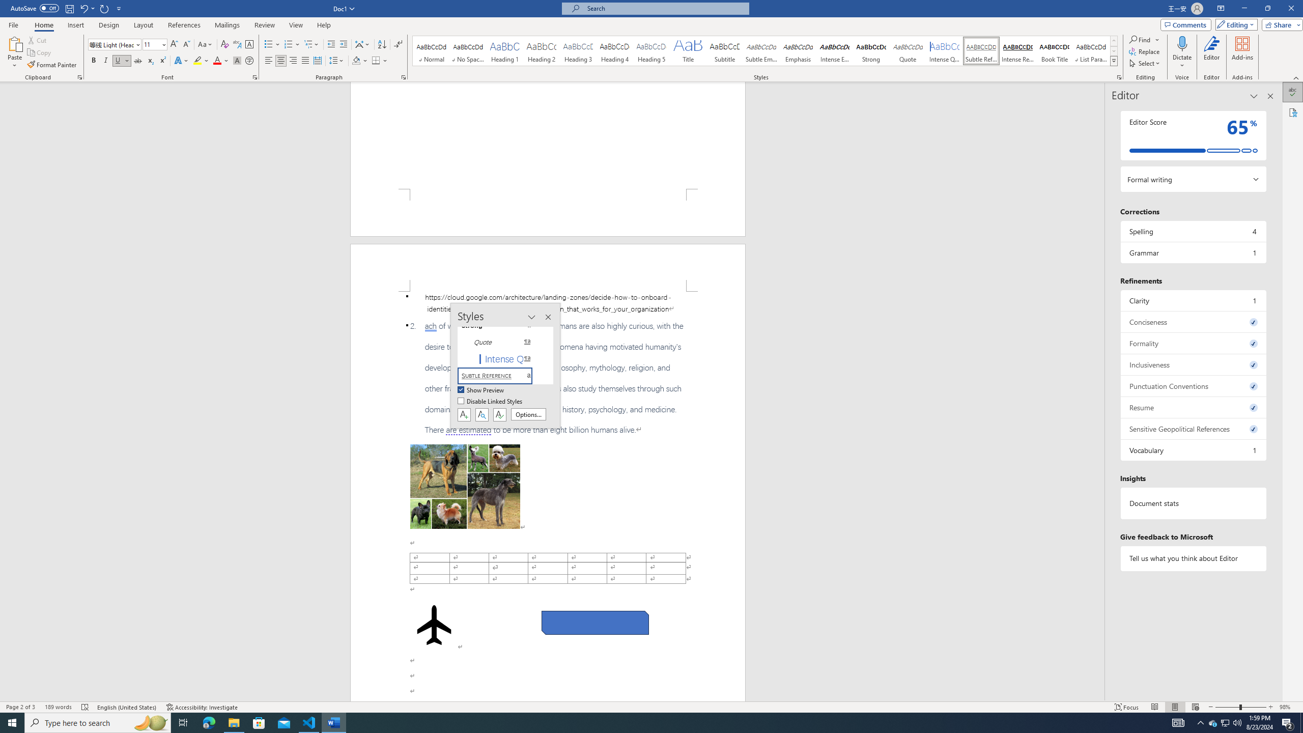 The height and width of the screenshot is (733, 1303). What do you see at coordinates (227, 25) in the screenshot?
I see `Mailings` at bounding box center [227, 25].